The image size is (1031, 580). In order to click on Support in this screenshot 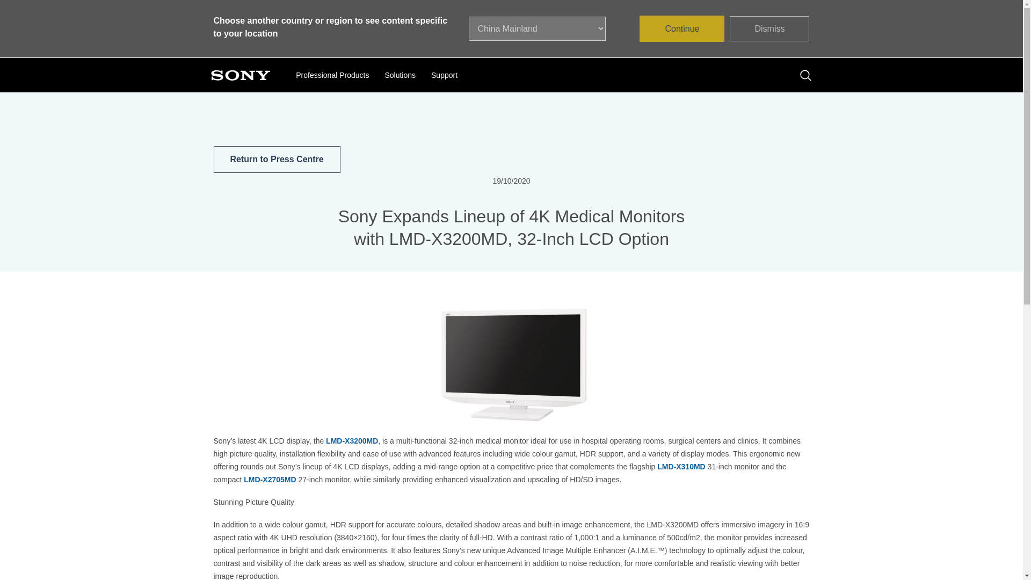, I will do `click(444, 77)`.